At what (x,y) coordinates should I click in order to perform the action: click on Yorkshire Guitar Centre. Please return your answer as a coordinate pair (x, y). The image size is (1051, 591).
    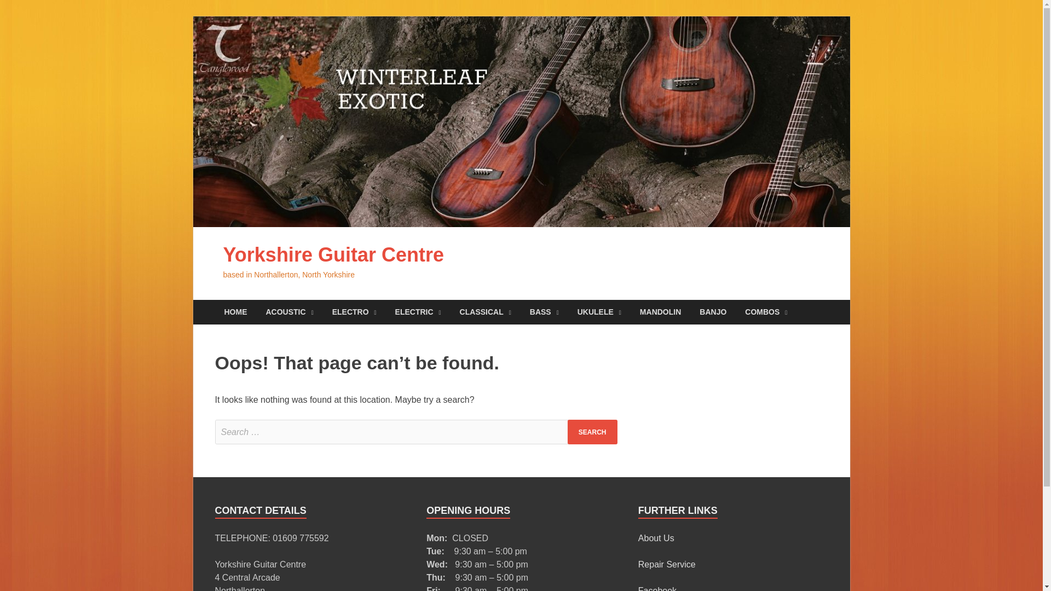
    Looking at the image, I should click on (333, 254).